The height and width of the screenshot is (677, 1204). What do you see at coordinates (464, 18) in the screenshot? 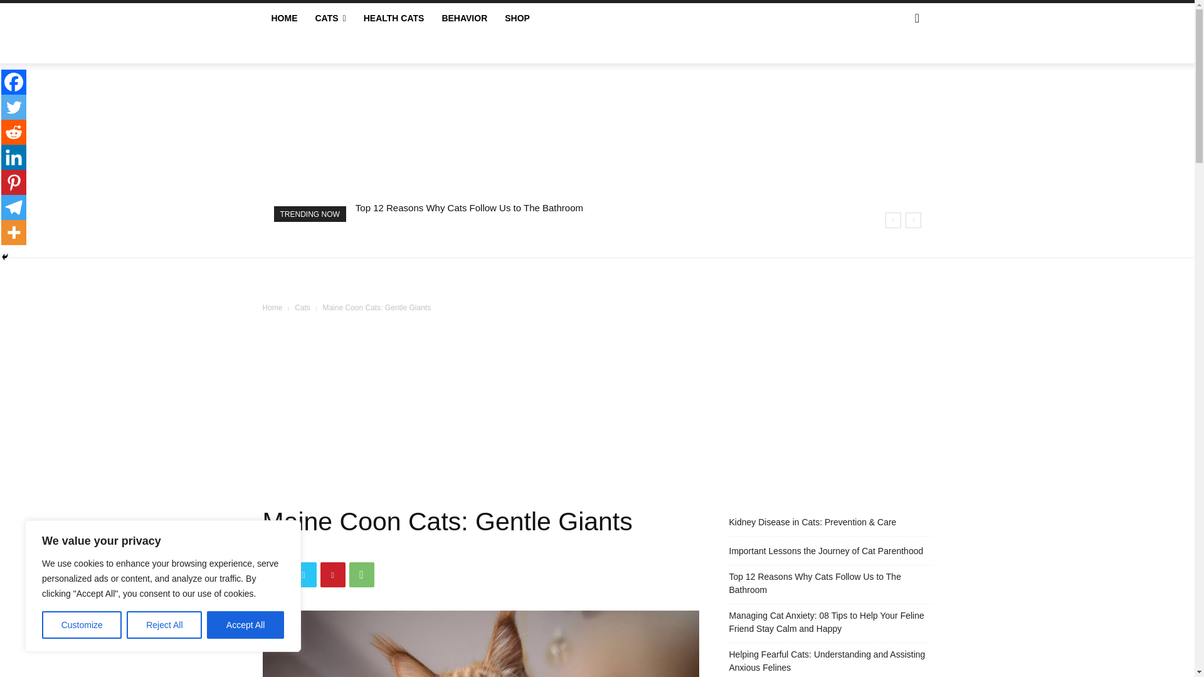
I see `BEHAVIOR` at bounding box center [464, 18].